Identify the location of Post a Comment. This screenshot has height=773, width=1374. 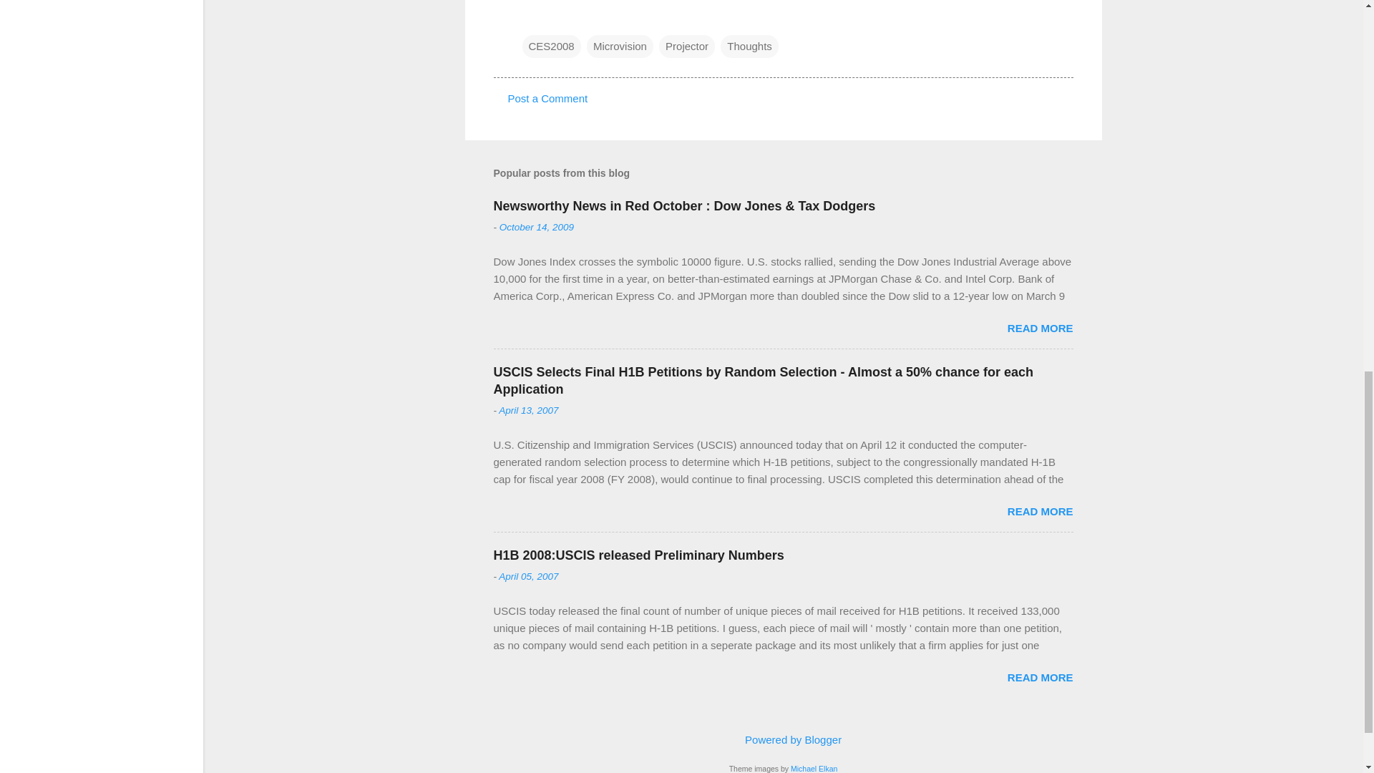
(548, 97).